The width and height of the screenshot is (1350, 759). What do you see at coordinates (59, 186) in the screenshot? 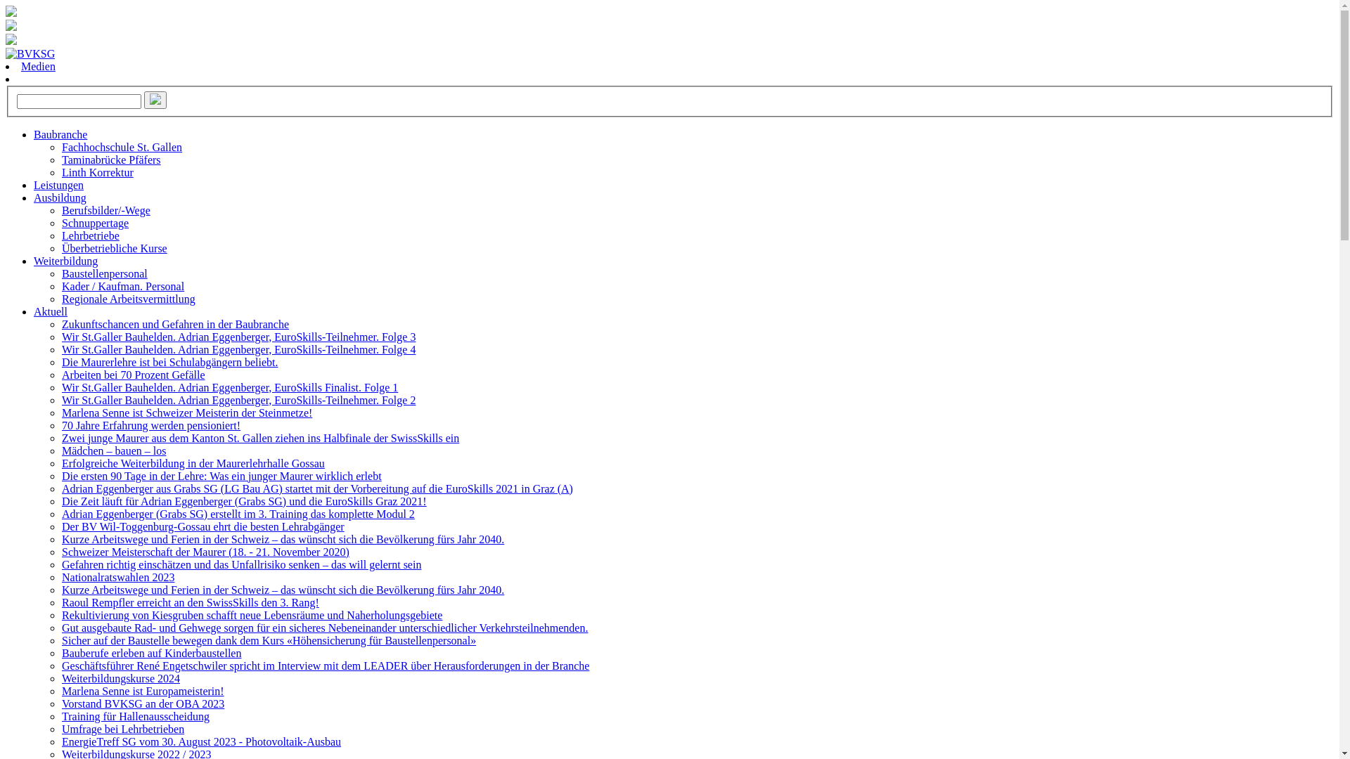
I see `Leistungen` at bounding box center [59, 186].